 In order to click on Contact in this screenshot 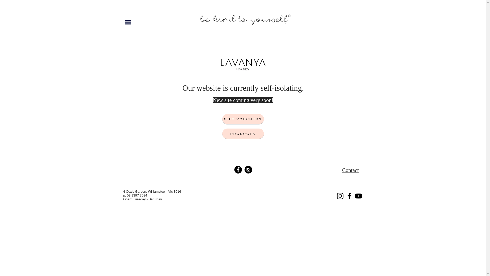, I will do `click(350, 170)`.